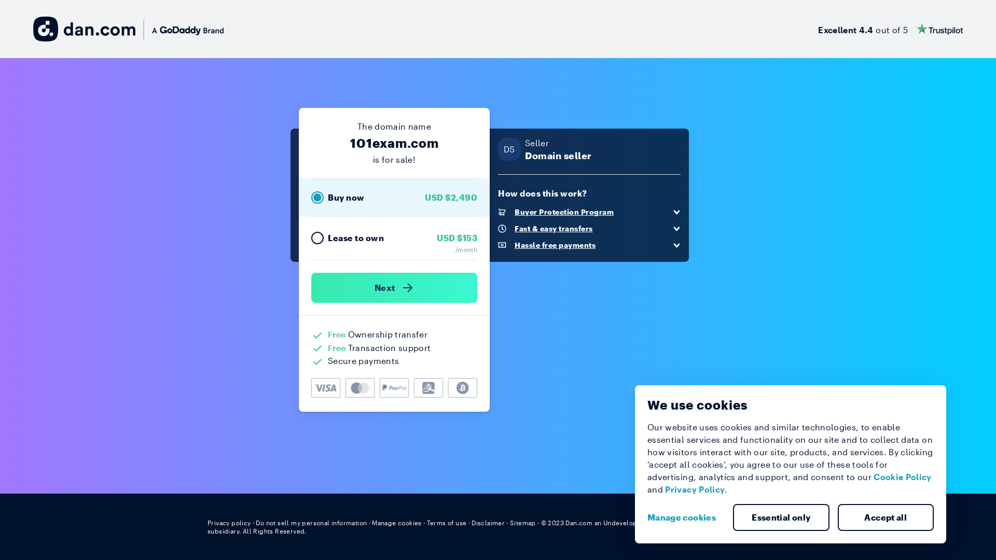 Image resolution: width=996 pixels, height=560 pixels. Describe the element at coordinates (886, 517) in the screenshot. I see `Accept all` at that location.